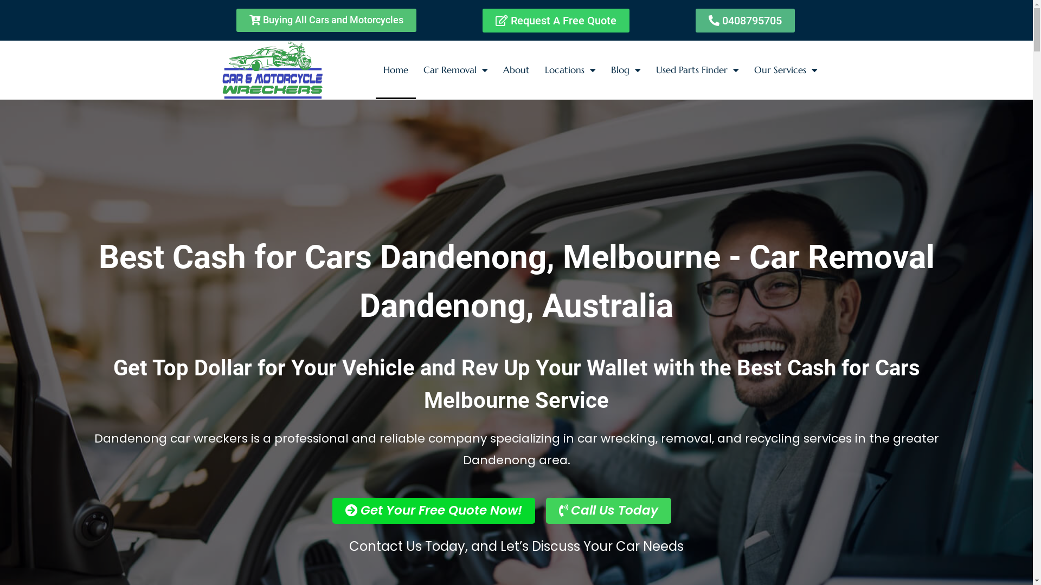 The width and height of the screenshot is (1041, 585). Describe the element at coordinates (396, 70) in the screenshot. I see `Home` at that location.